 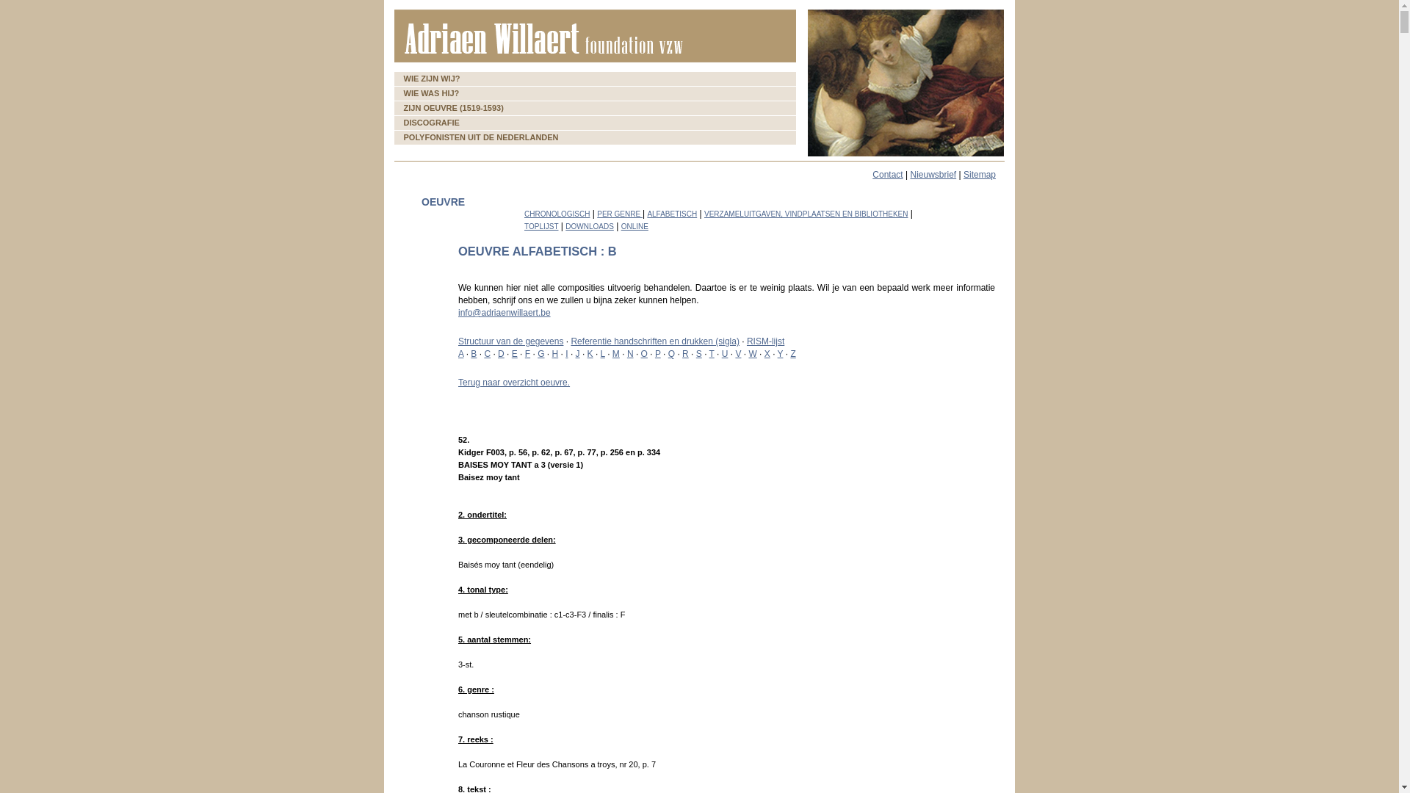 I want to click on B, so click(x=474, y=354).